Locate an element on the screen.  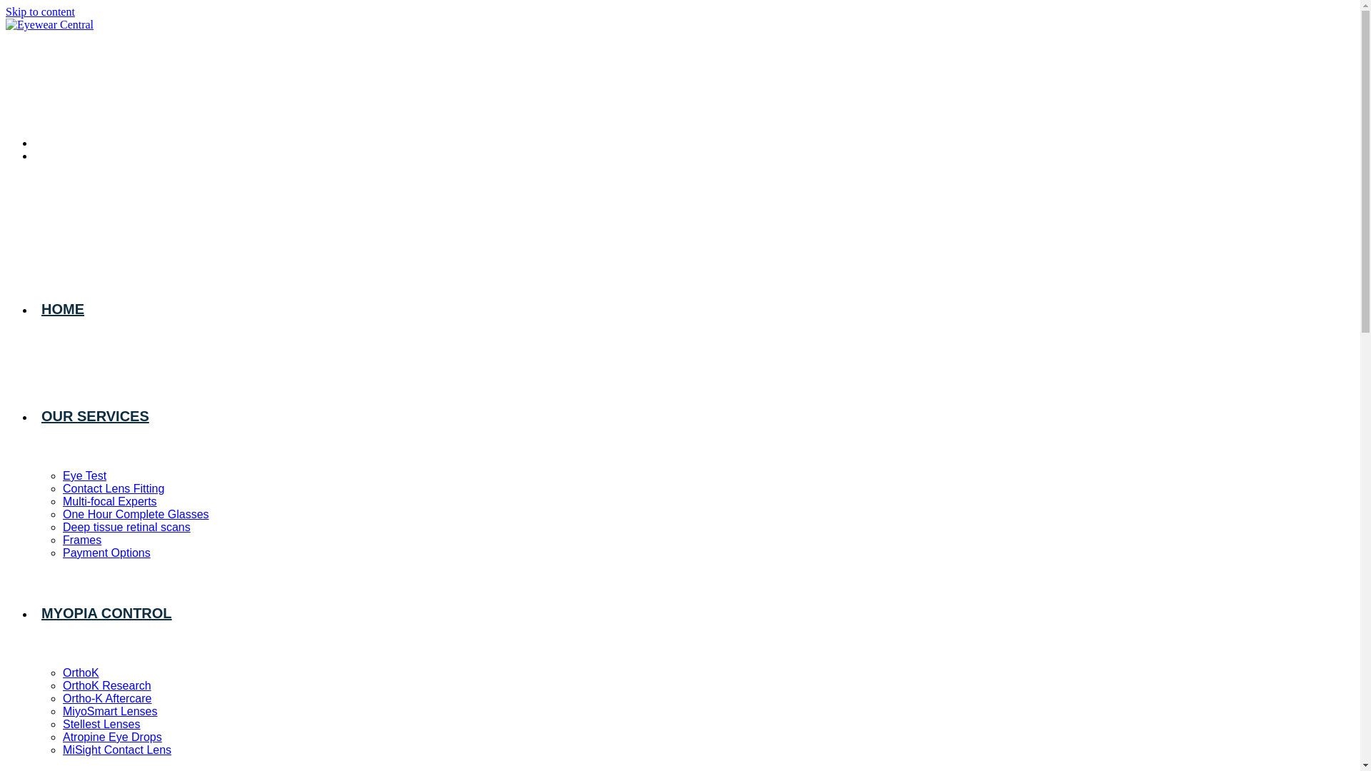
OrthoK is located at coordinates (81, 672).